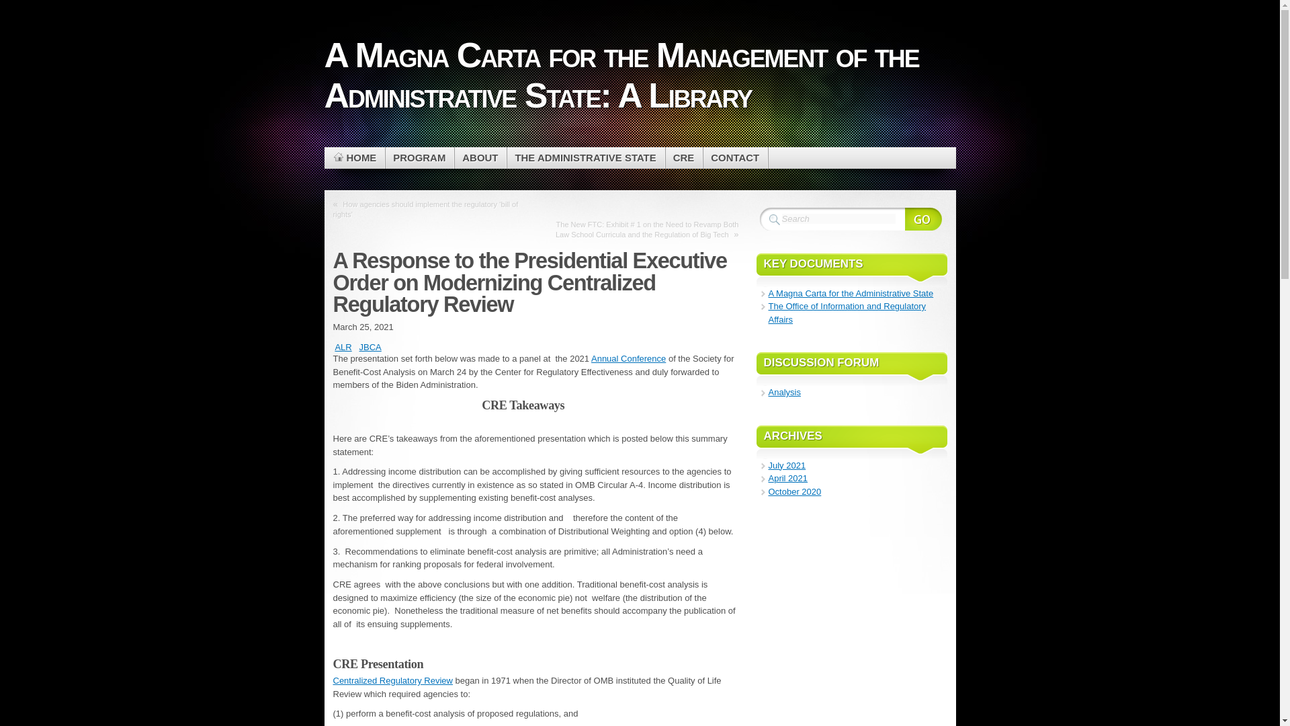 The image size is (1290, 726). Describe the element at coordinates (419, 157) in the screenshot. I see `PROGRAM` at that location.